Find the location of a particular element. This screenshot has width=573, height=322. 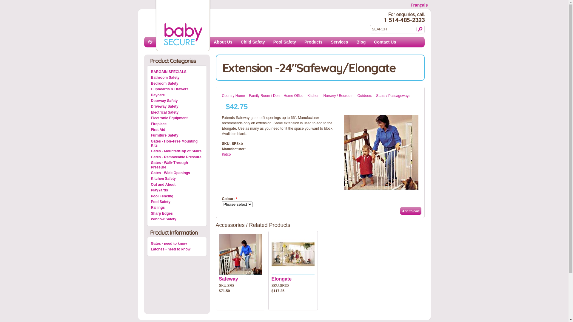

Family Room / Den is located at coordinates (264, 96).